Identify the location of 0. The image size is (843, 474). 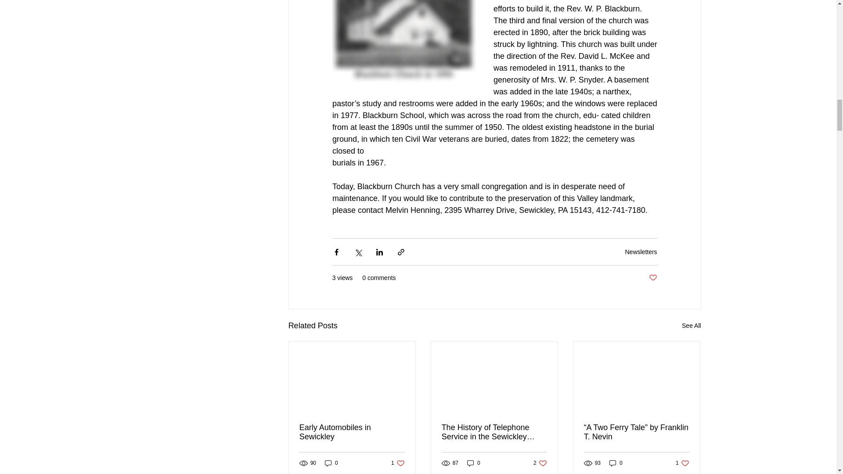
(398, 463).